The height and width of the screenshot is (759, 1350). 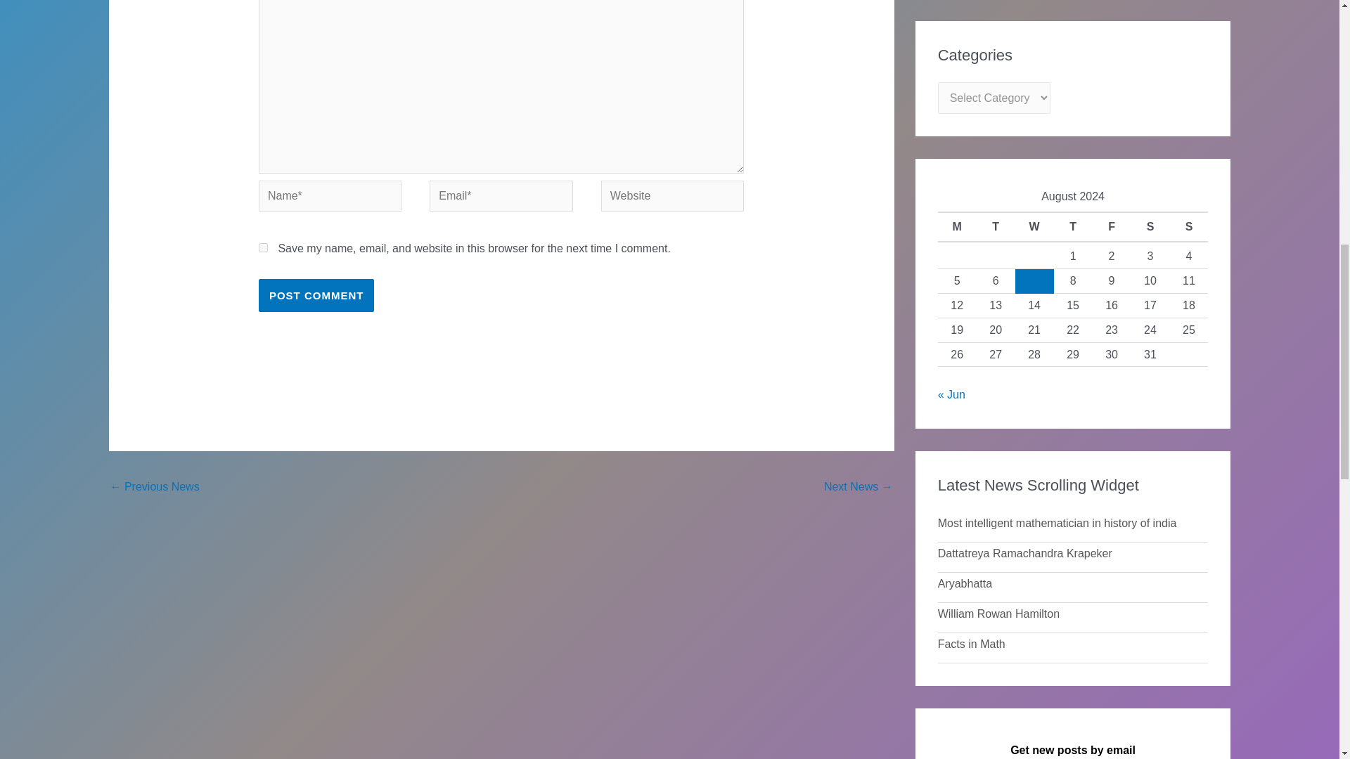 What do you see at coordinates (1034, 226) in the screenshot?
I see `Wednesday` at bounding box center [1034, 226].